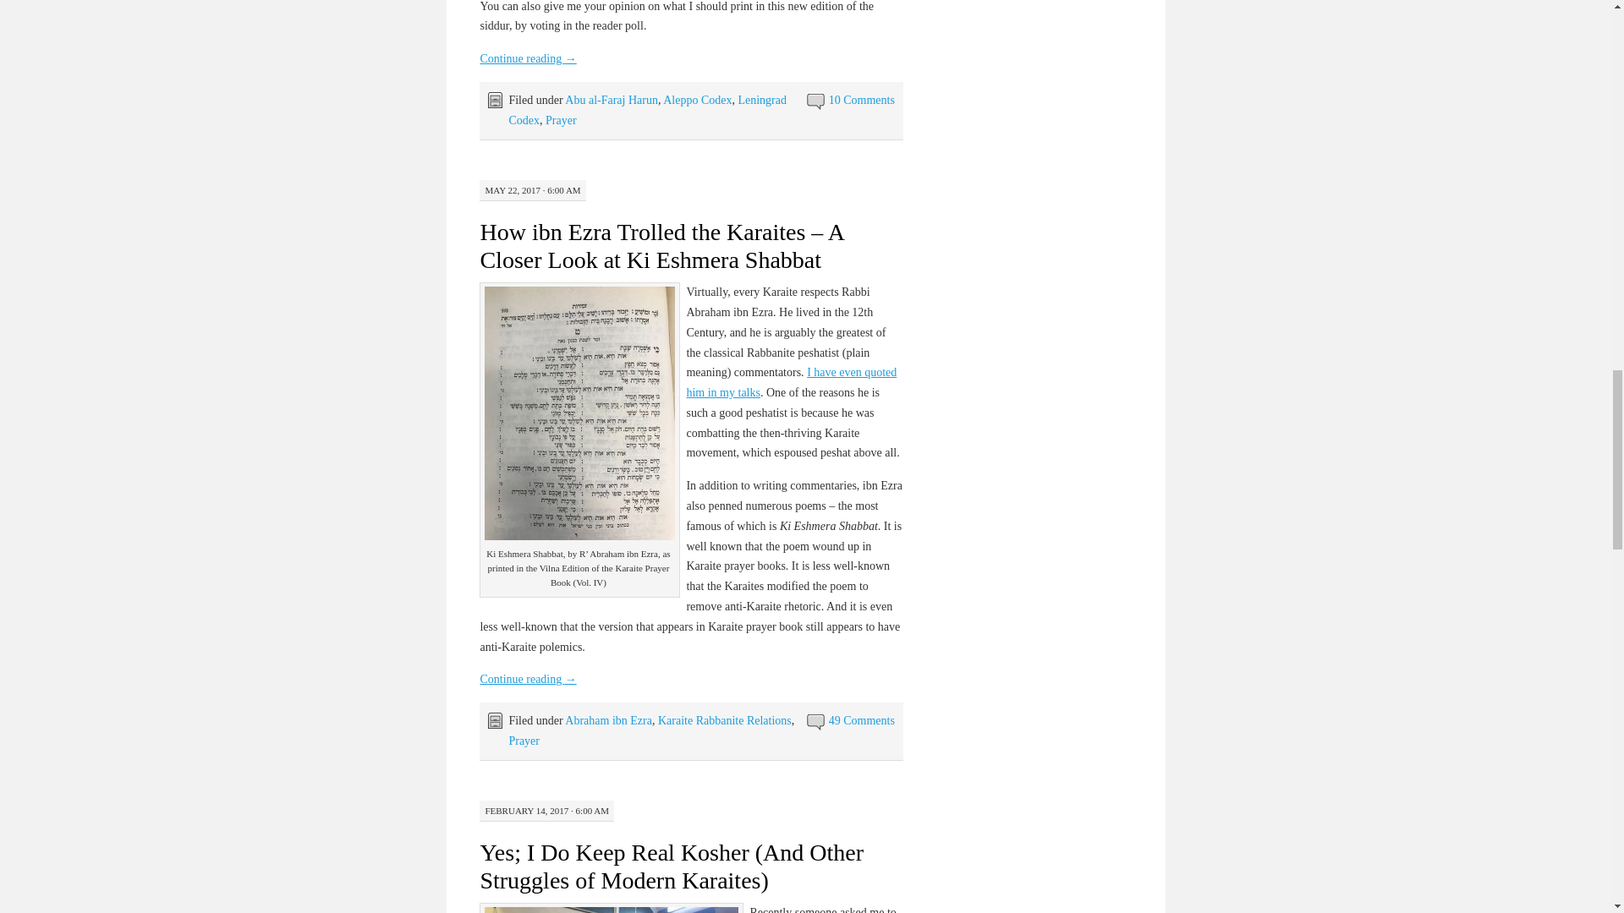  What do you see at coordinates (611, 100) in the screenshot?
I see `Abu al-Faraj Harun` at bounding box center [611, 100].